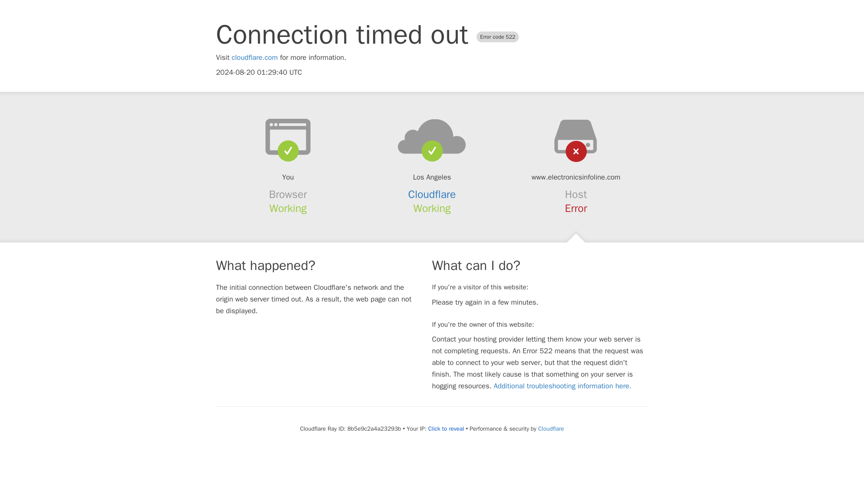 The height and width of the screenshot is (486, 864). Describe the element at coordinates (432, 194) in the screenshot. I see `Cloudflare` at that location.